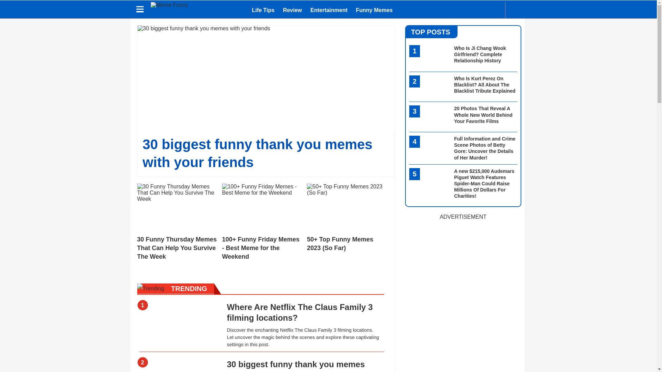 The height and width of the screenshot is (372, 662). I want to click on Home back - Meme Funny, so click(174, 10).